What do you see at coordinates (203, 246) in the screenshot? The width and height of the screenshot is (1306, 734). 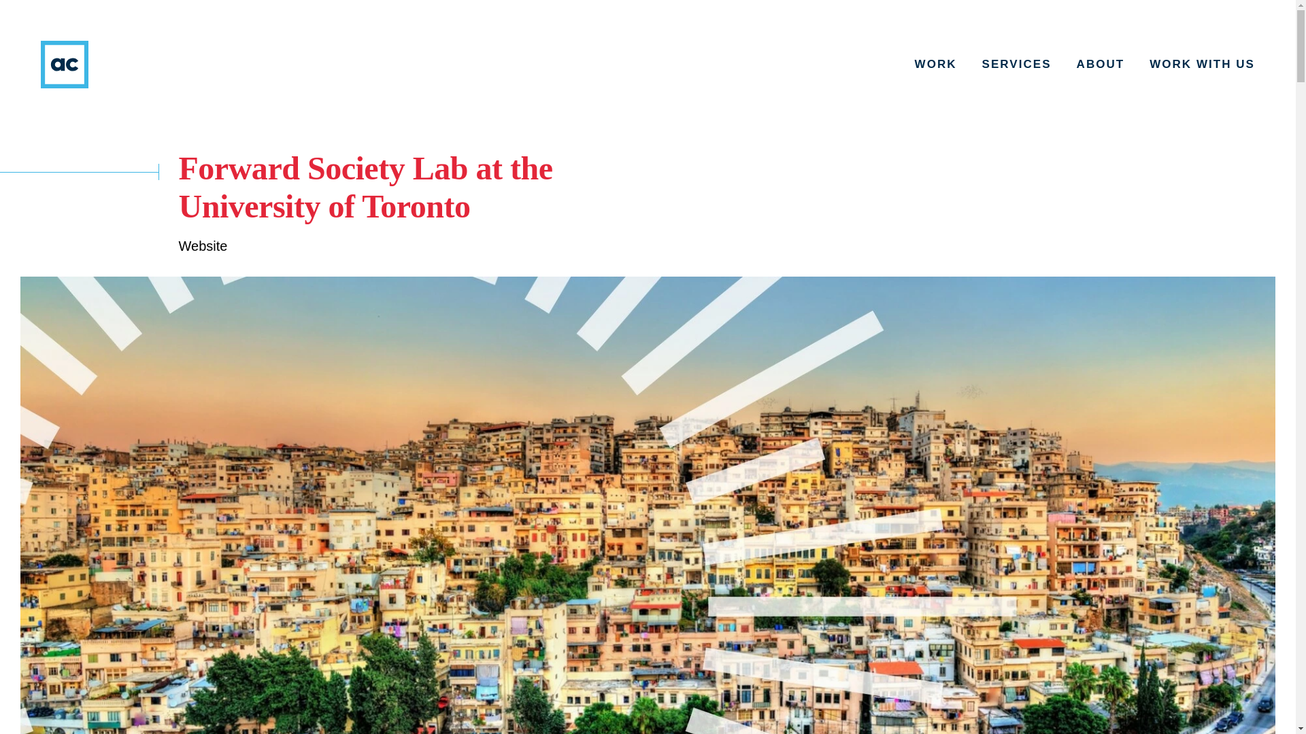 I see `Website` at bounding box center [203, 246].